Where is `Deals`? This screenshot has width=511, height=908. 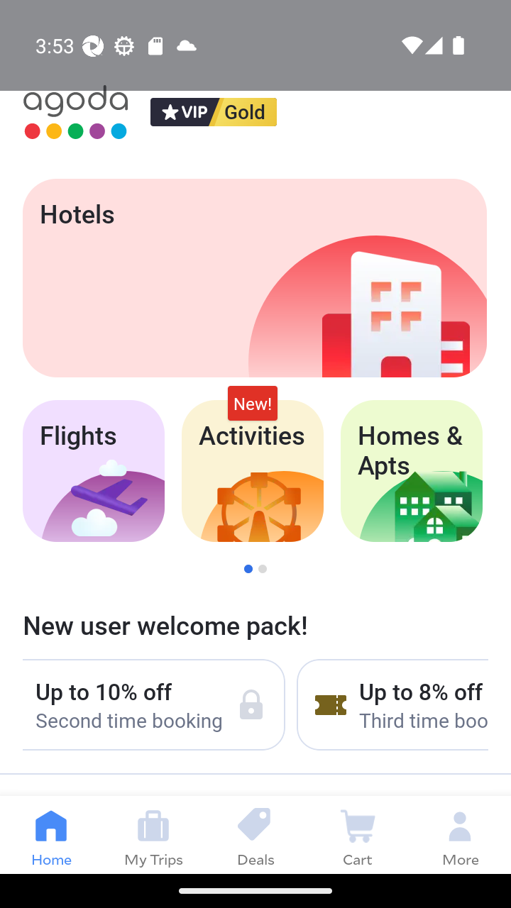 Deals is located at coordinates (255, 834).